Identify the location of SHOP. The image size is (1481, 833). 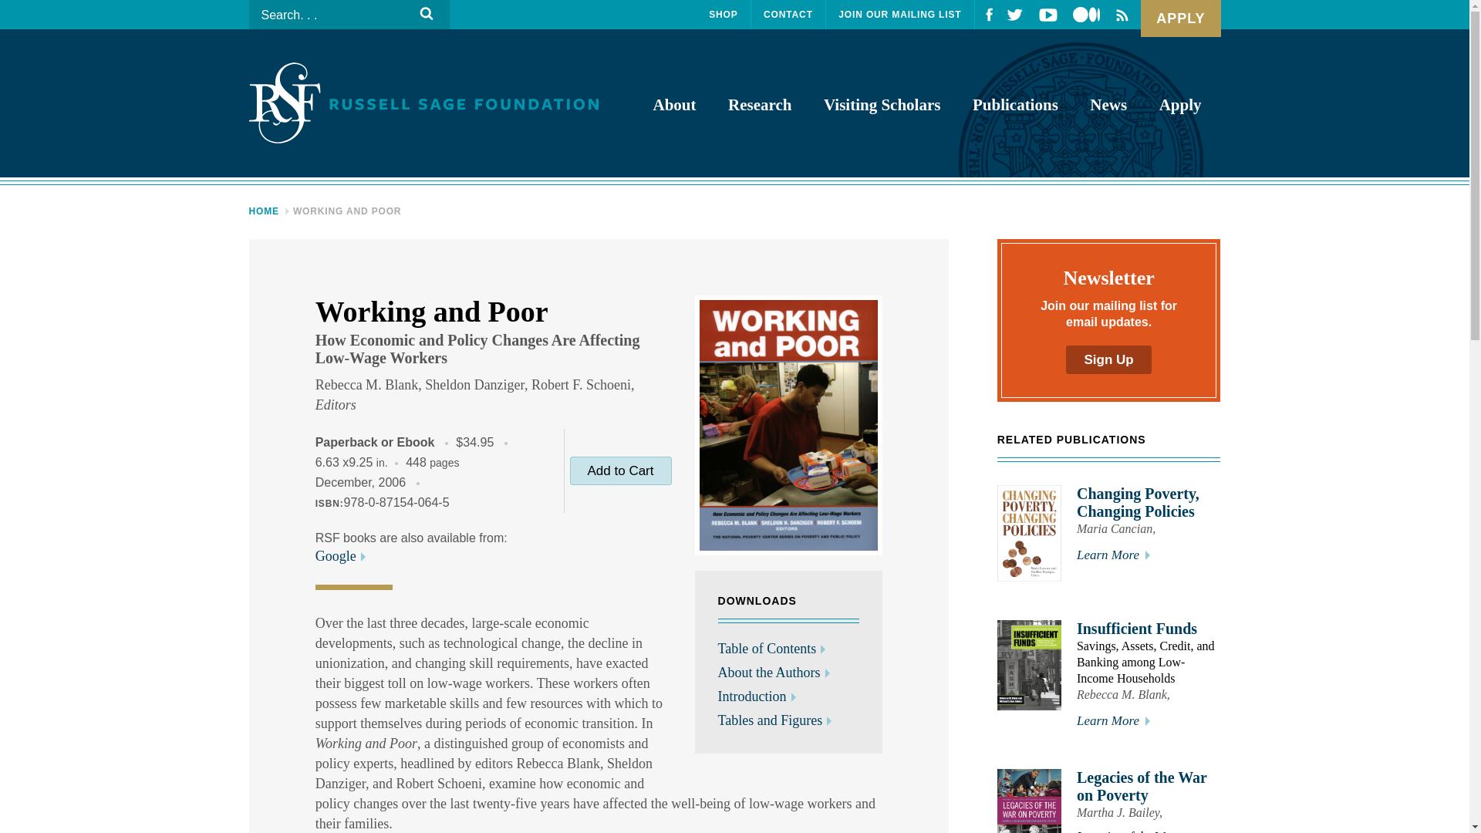
(724, 14).